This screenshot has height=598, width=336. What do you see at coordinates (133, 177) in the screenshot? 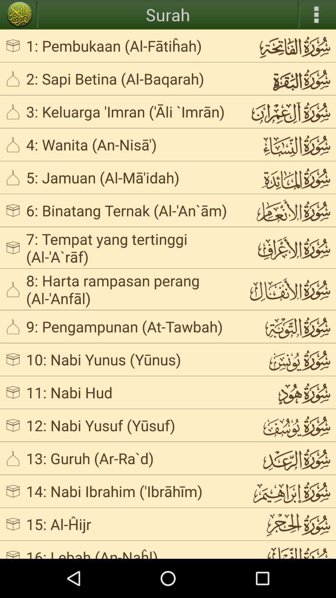
I see `tap 5 jamuan al` at bounding box center [133, 177].